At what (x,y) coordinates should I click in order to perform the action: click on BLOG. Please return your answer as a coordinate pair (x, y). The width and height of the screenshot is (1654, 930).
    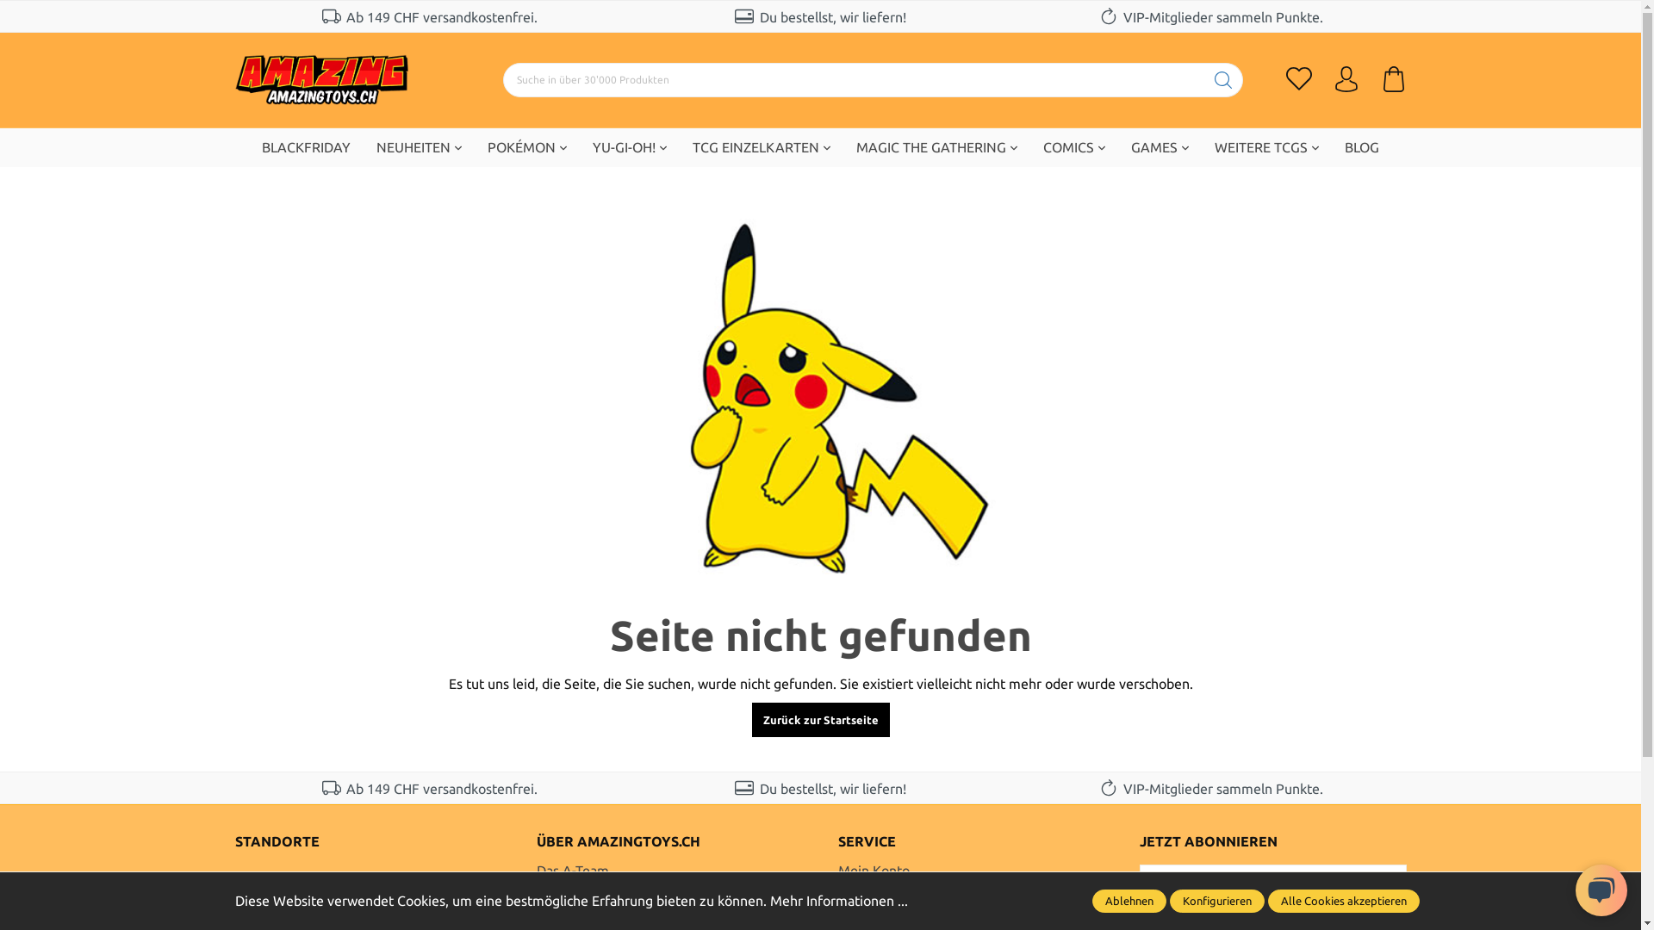
    Looking at the image, I should click on (1362, 147).